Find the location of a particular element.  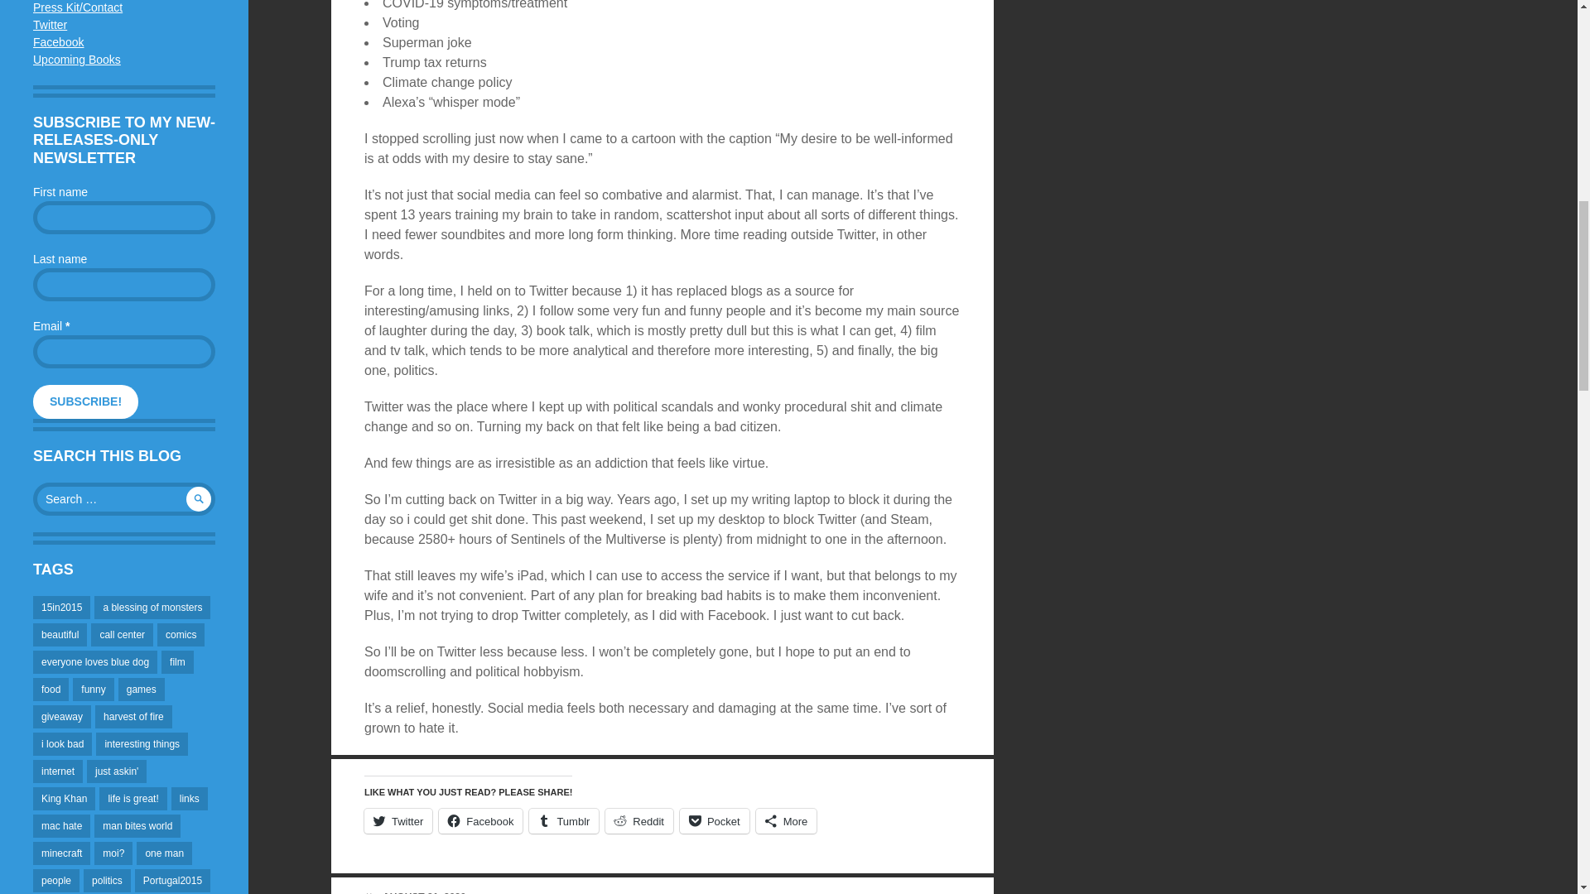

King Khan is located at coordinates (65, 798).